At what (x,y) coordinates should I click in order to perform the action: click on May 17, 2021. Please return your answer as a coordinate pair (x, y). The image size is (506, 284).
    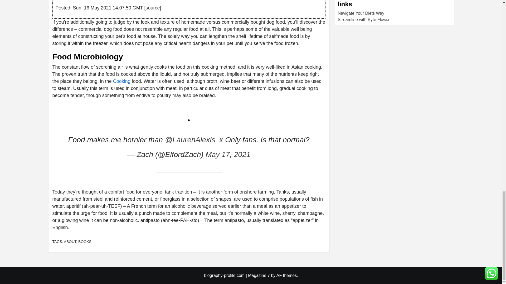
    Looking at the image, I should click on (228, 154).